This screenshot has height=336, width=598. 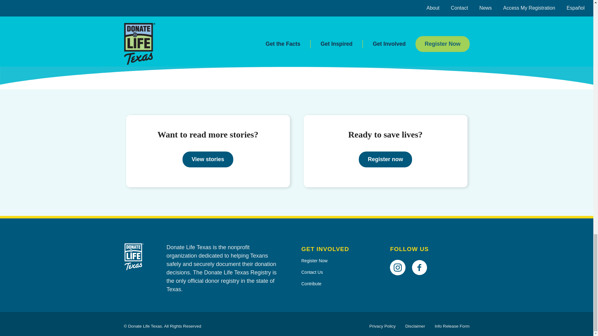 I want to click on Register Now, so click(x=341, y=261).